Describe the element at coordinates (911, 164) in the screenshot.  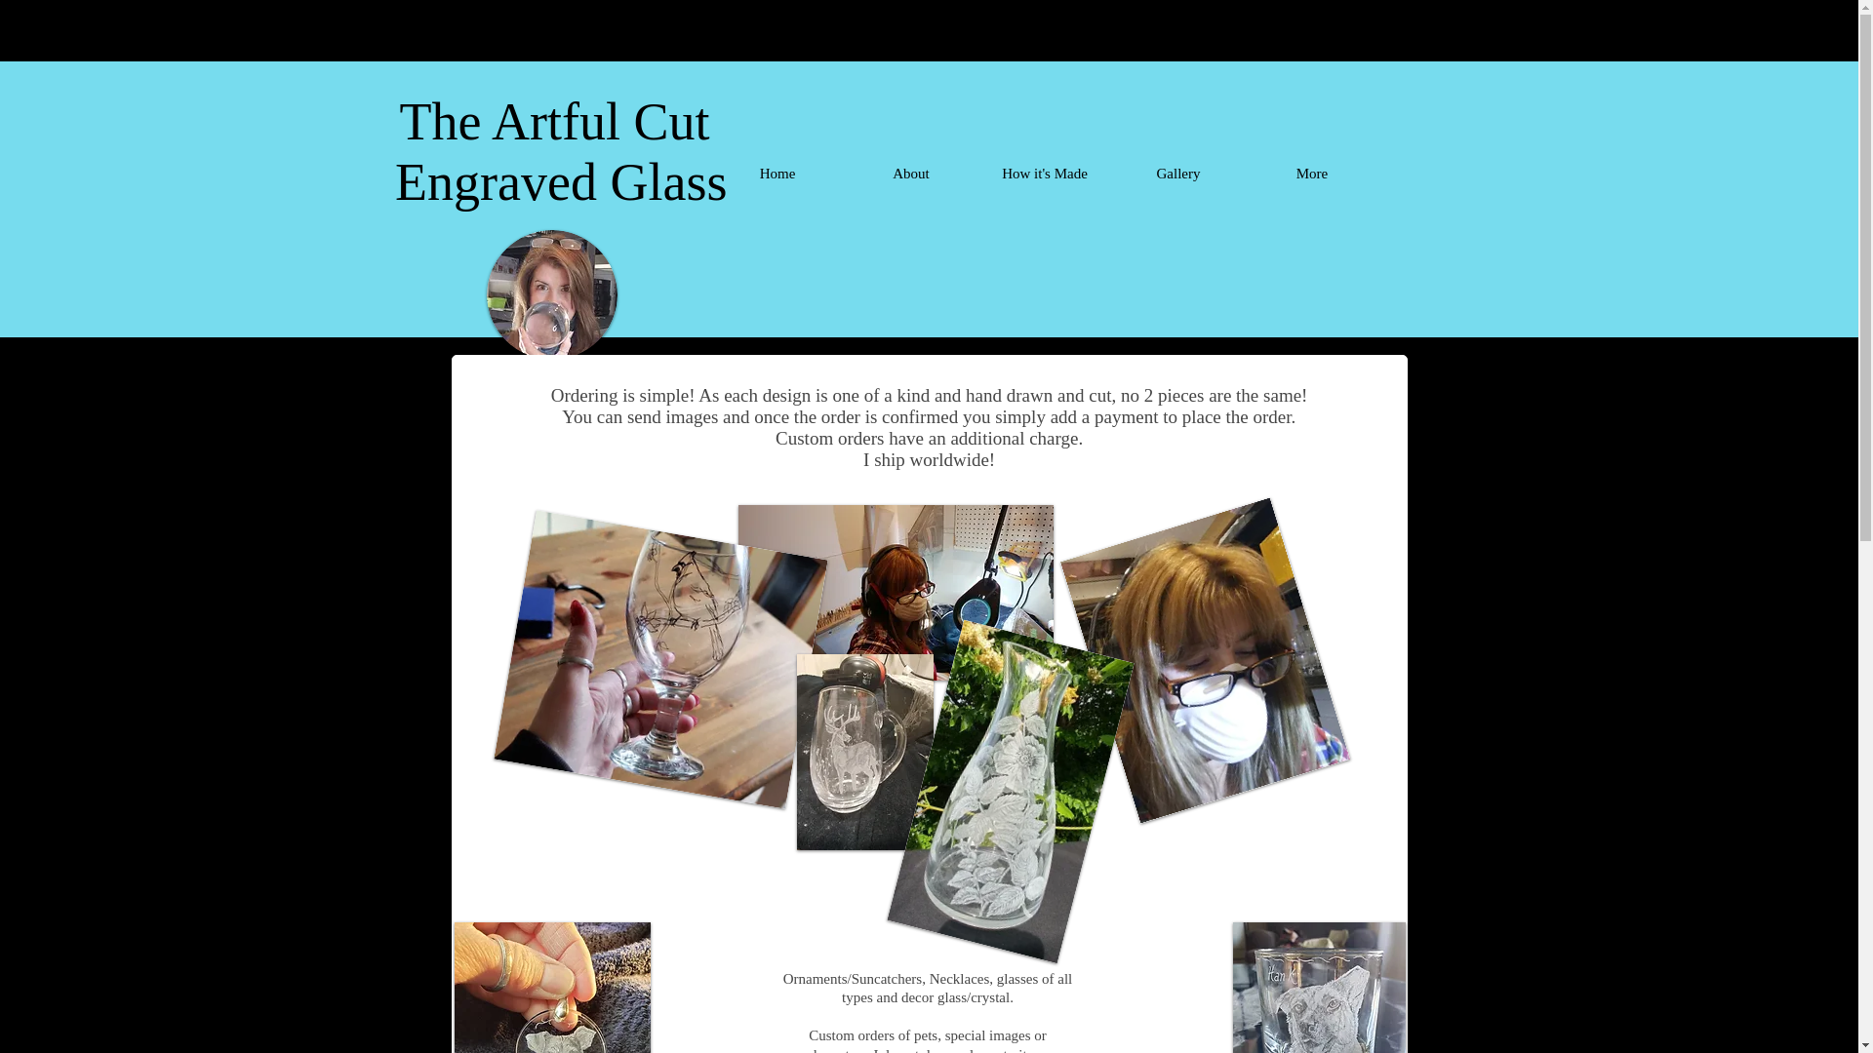
I see `About` at that location.